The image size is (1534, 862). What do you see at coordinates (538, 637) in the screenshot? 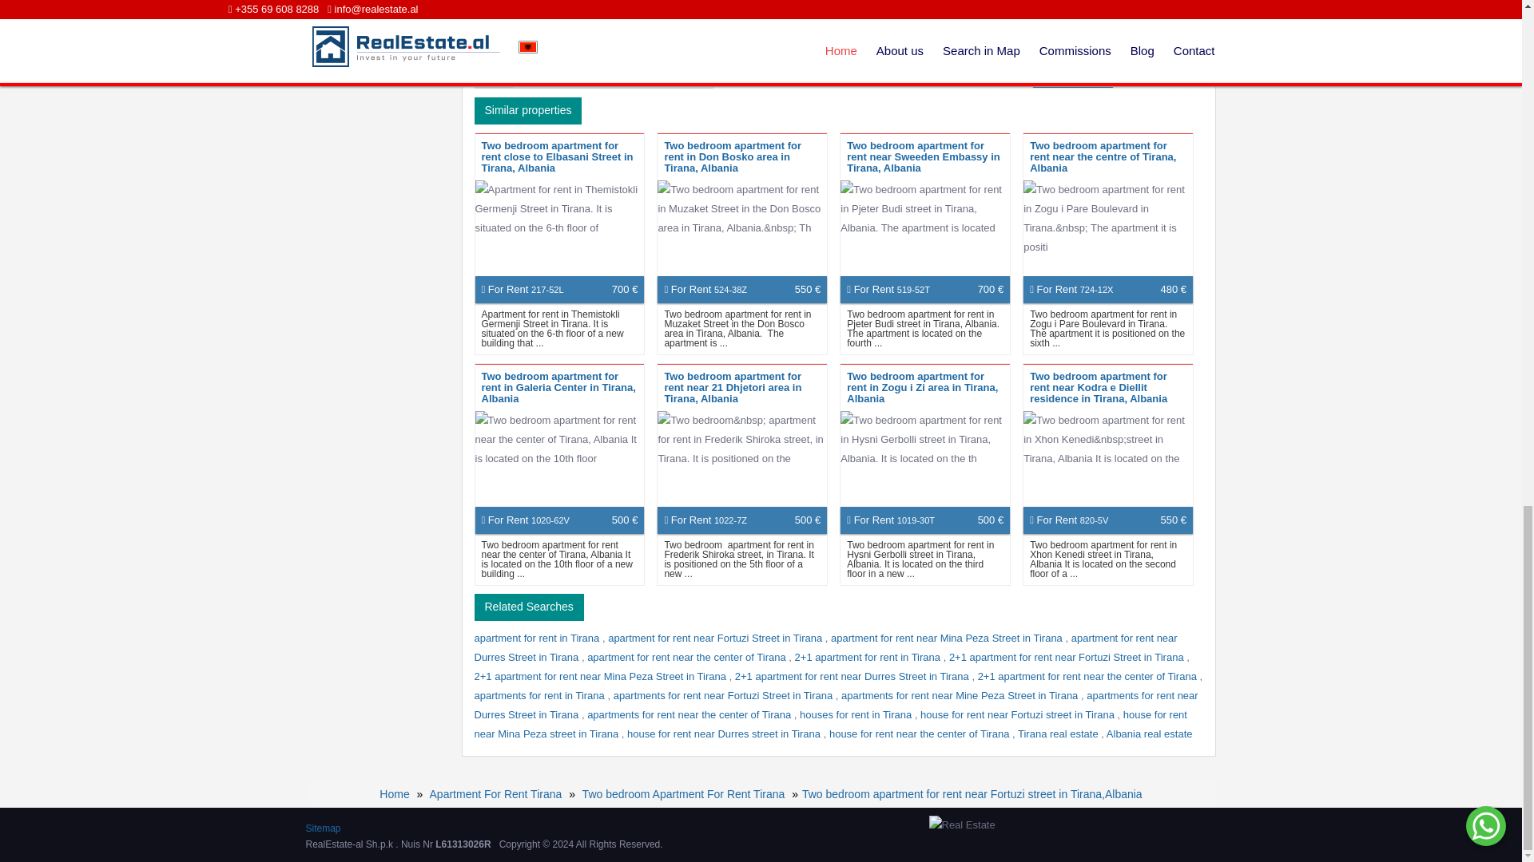
I see `apartment for rent in Tirana` at bounding box center [538, 637].